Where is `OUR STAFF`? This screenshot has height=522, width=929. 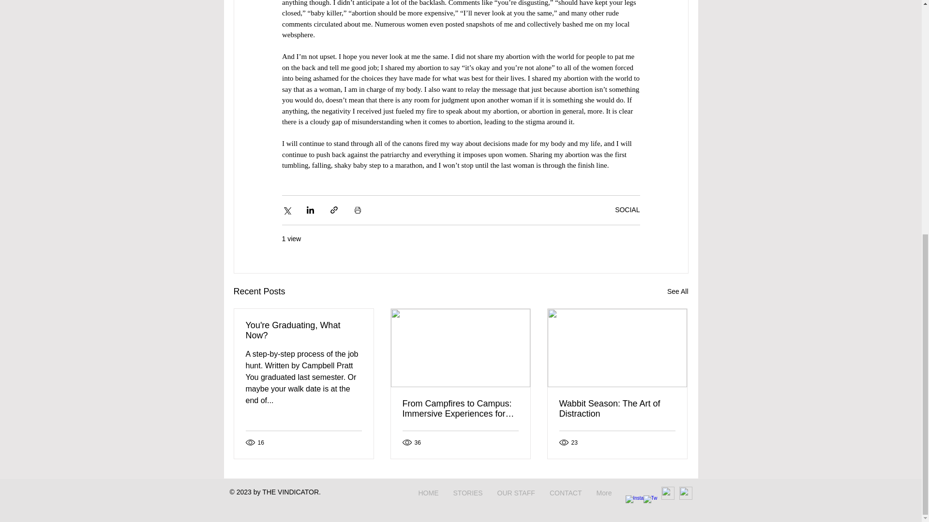 OUR STAFF is located at coordinates (515, 493).